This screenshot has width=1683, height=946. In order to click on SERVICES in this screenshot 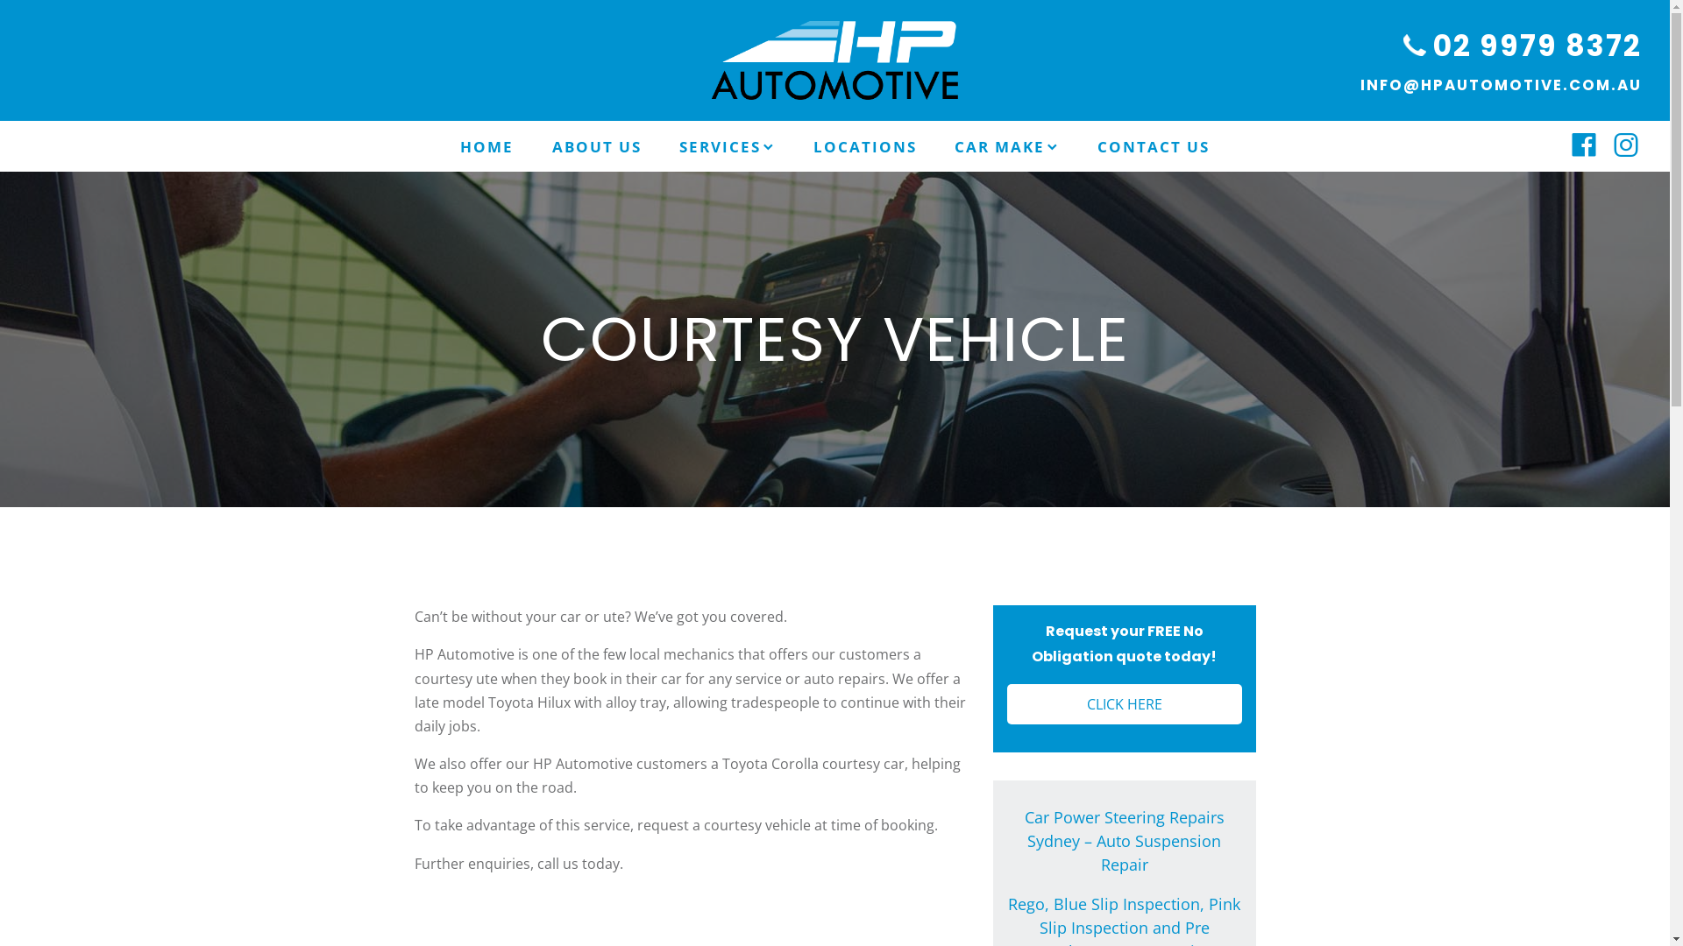, I will do `click(728, 147)`.